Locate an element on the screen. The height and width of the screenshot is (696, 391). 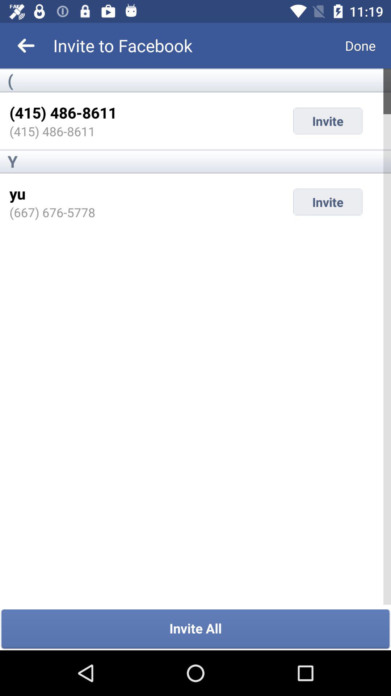
launch the icon below y item is located at coordinates (17, 194).